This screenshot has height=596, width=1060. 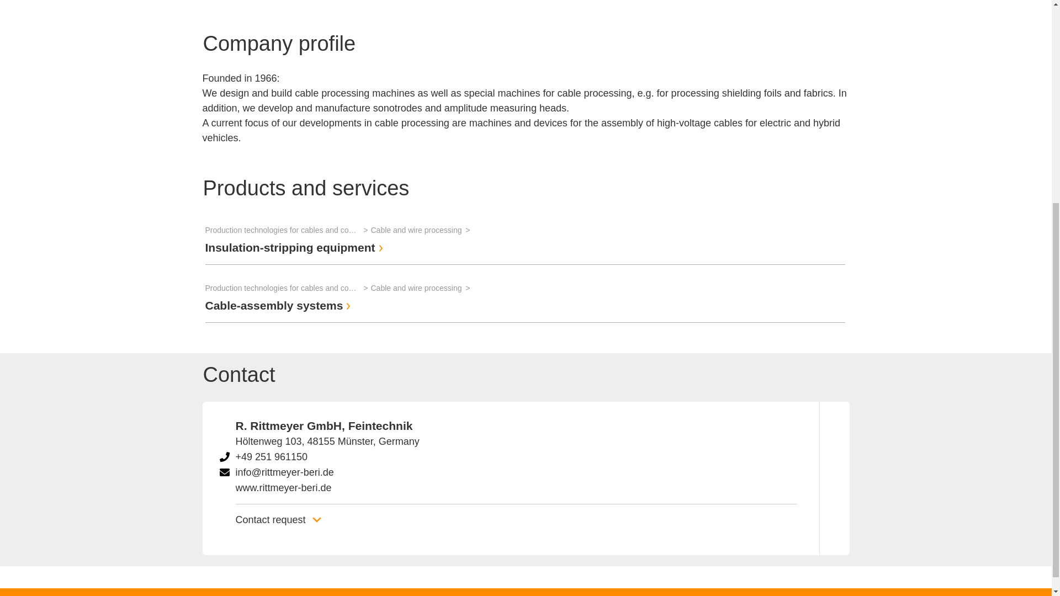 What do you see at coordinates (283, 488) in the screenshot?
I see `www.rittmeyer-beri.de` at bounding box center [283, 488].